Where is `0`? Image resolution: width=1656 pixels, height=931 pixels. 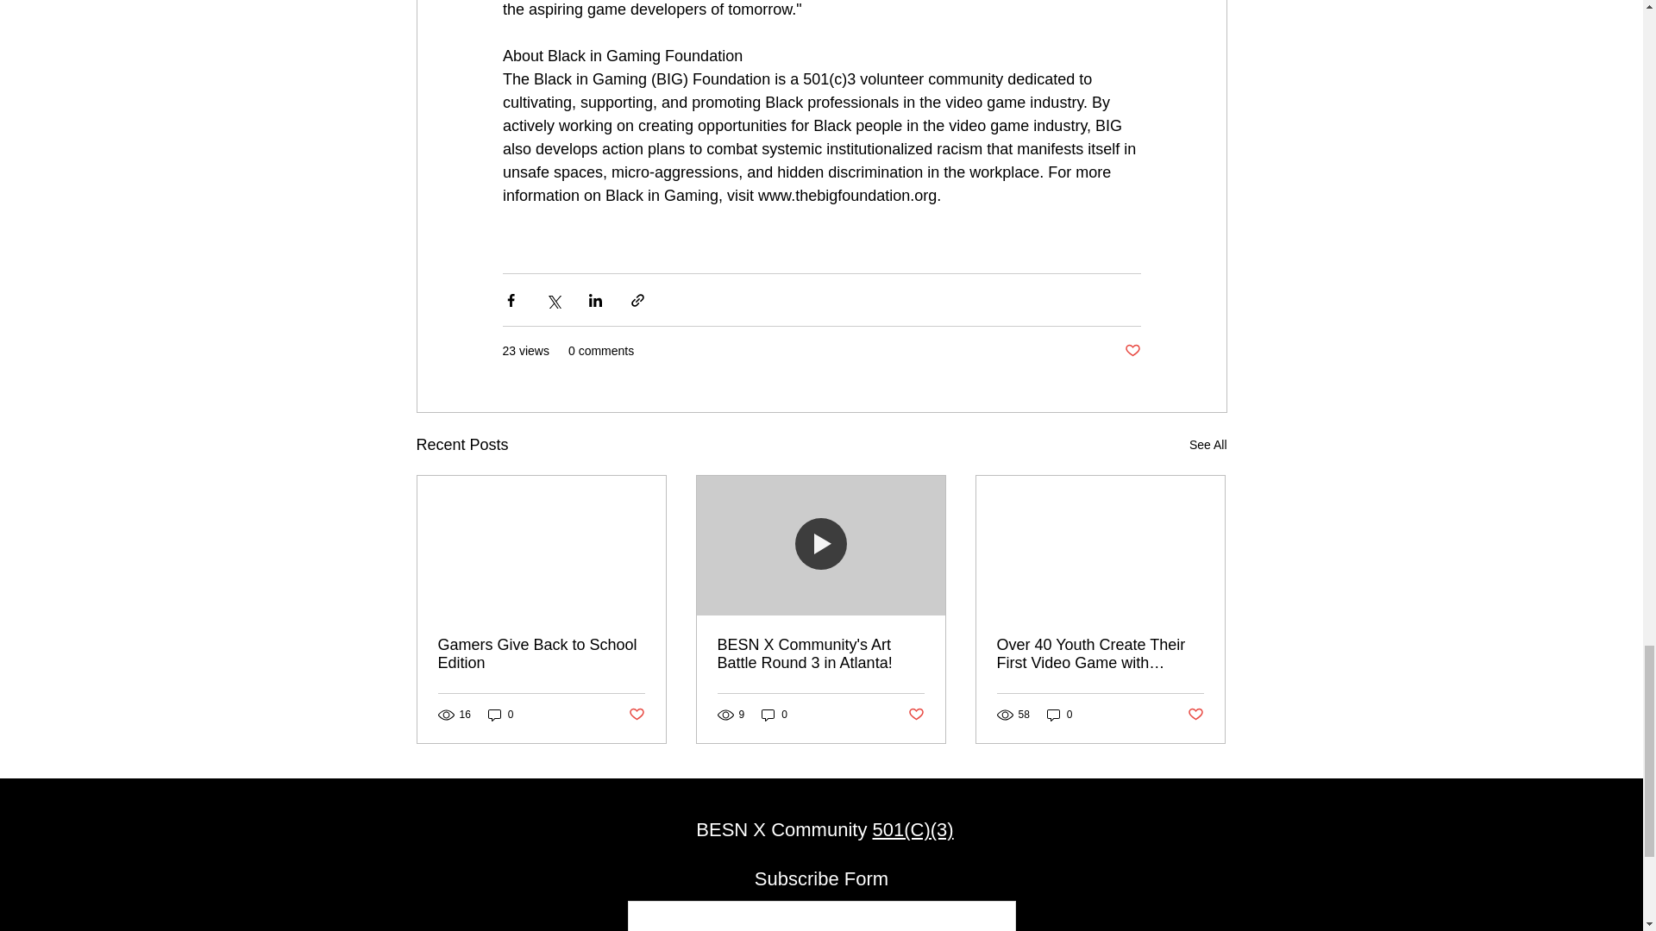 0 is located at coordinates (775, 715).